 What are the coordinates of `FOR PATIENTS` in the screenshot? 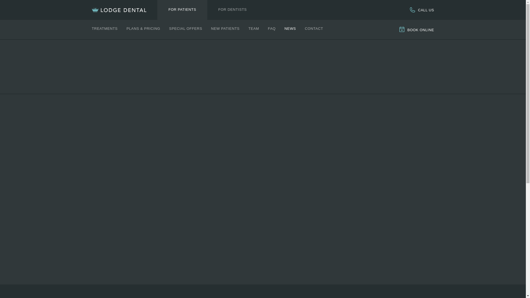 It's located at (182, 10).